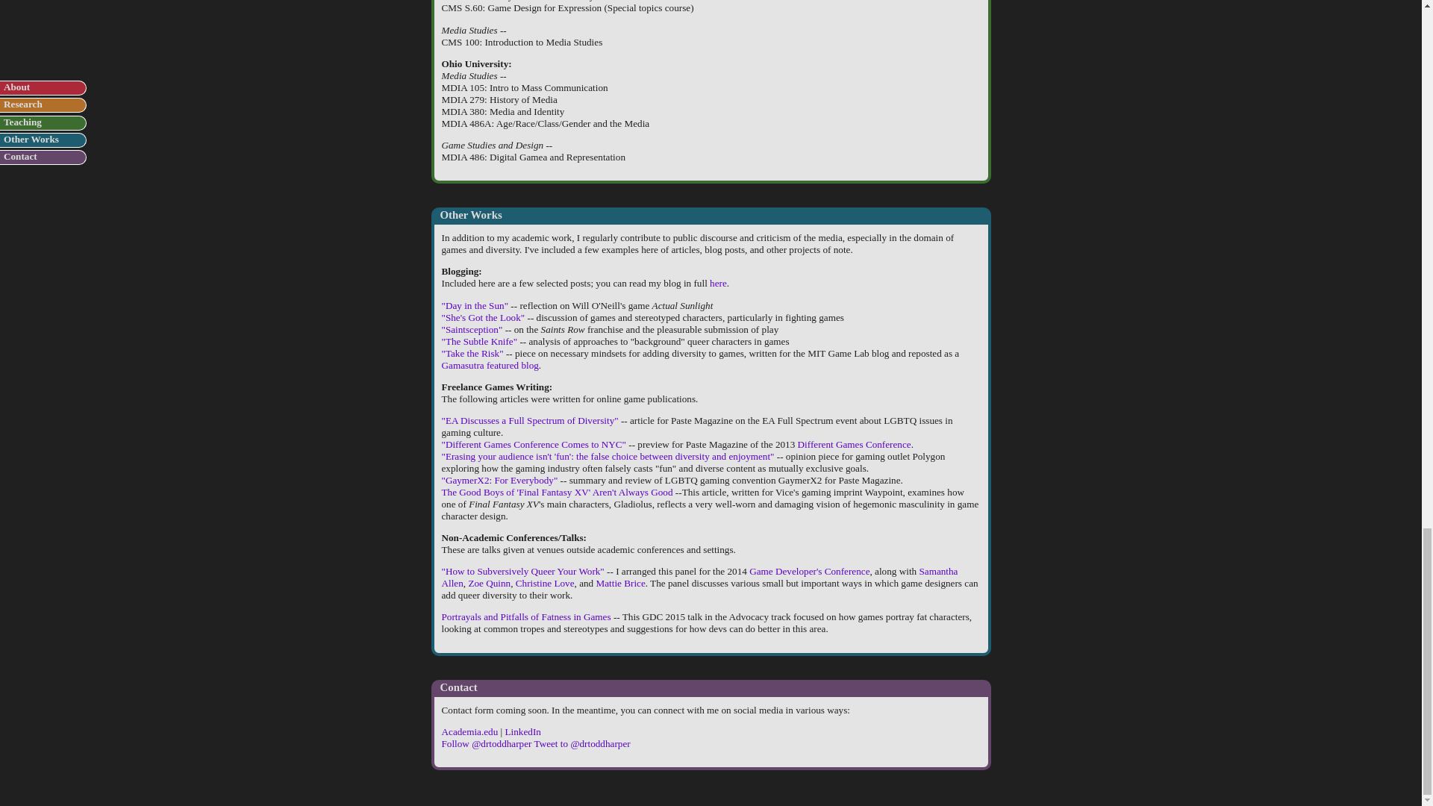  Describe the element at coordinates (472, 328) in the screenshot. I see `"Saintsception"` at that location.